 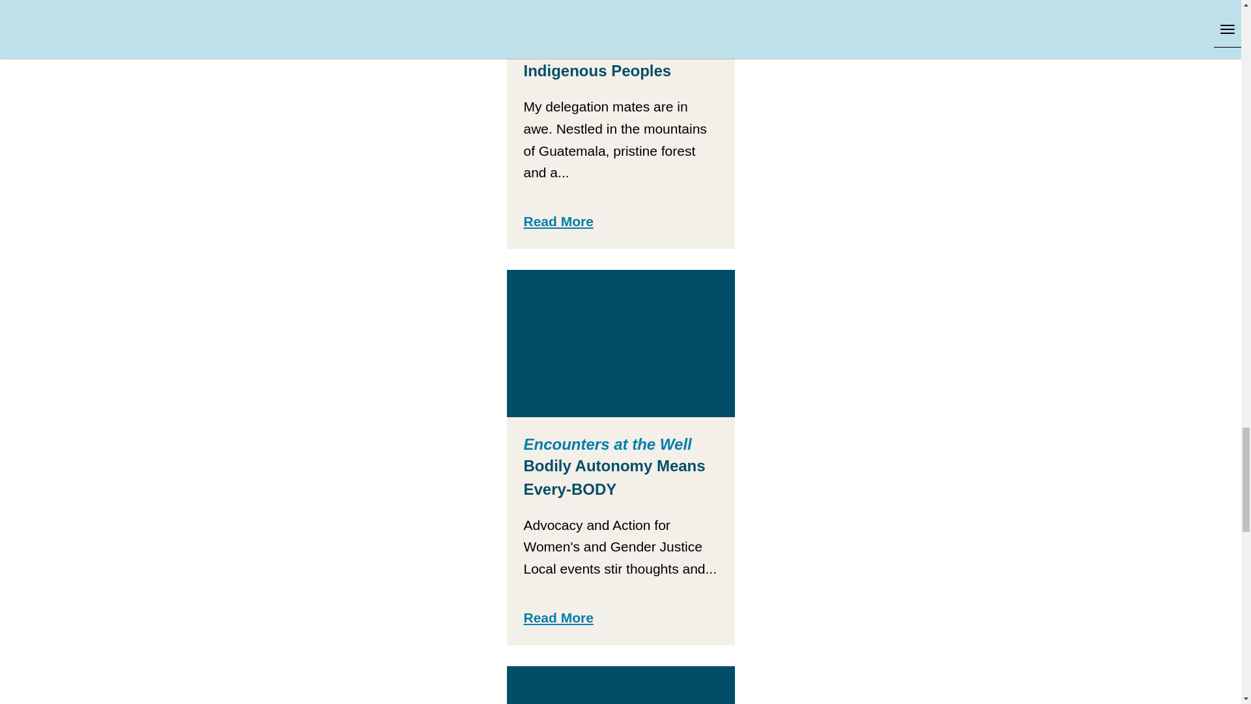 What do you see at coordinates (598, 59) in the screenshot?
I see `A Call to Protect Indigenous Peoples` at bounding box center [598, 59].